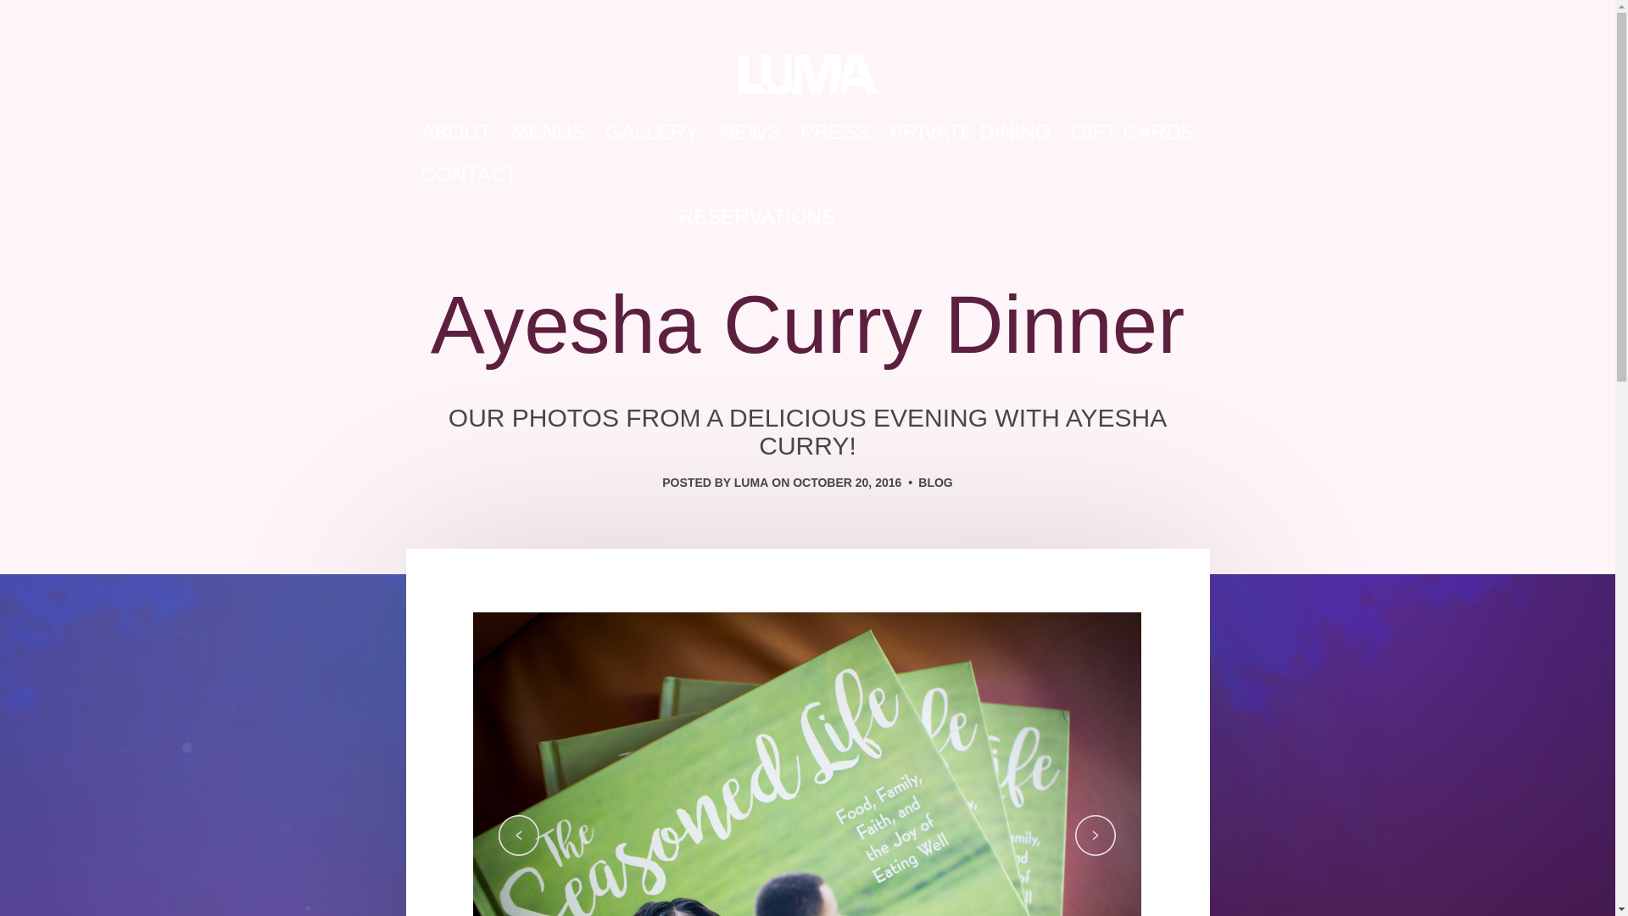 This screenshot has width=1628, height=916. I want to click on Previous, so click(518, 835).